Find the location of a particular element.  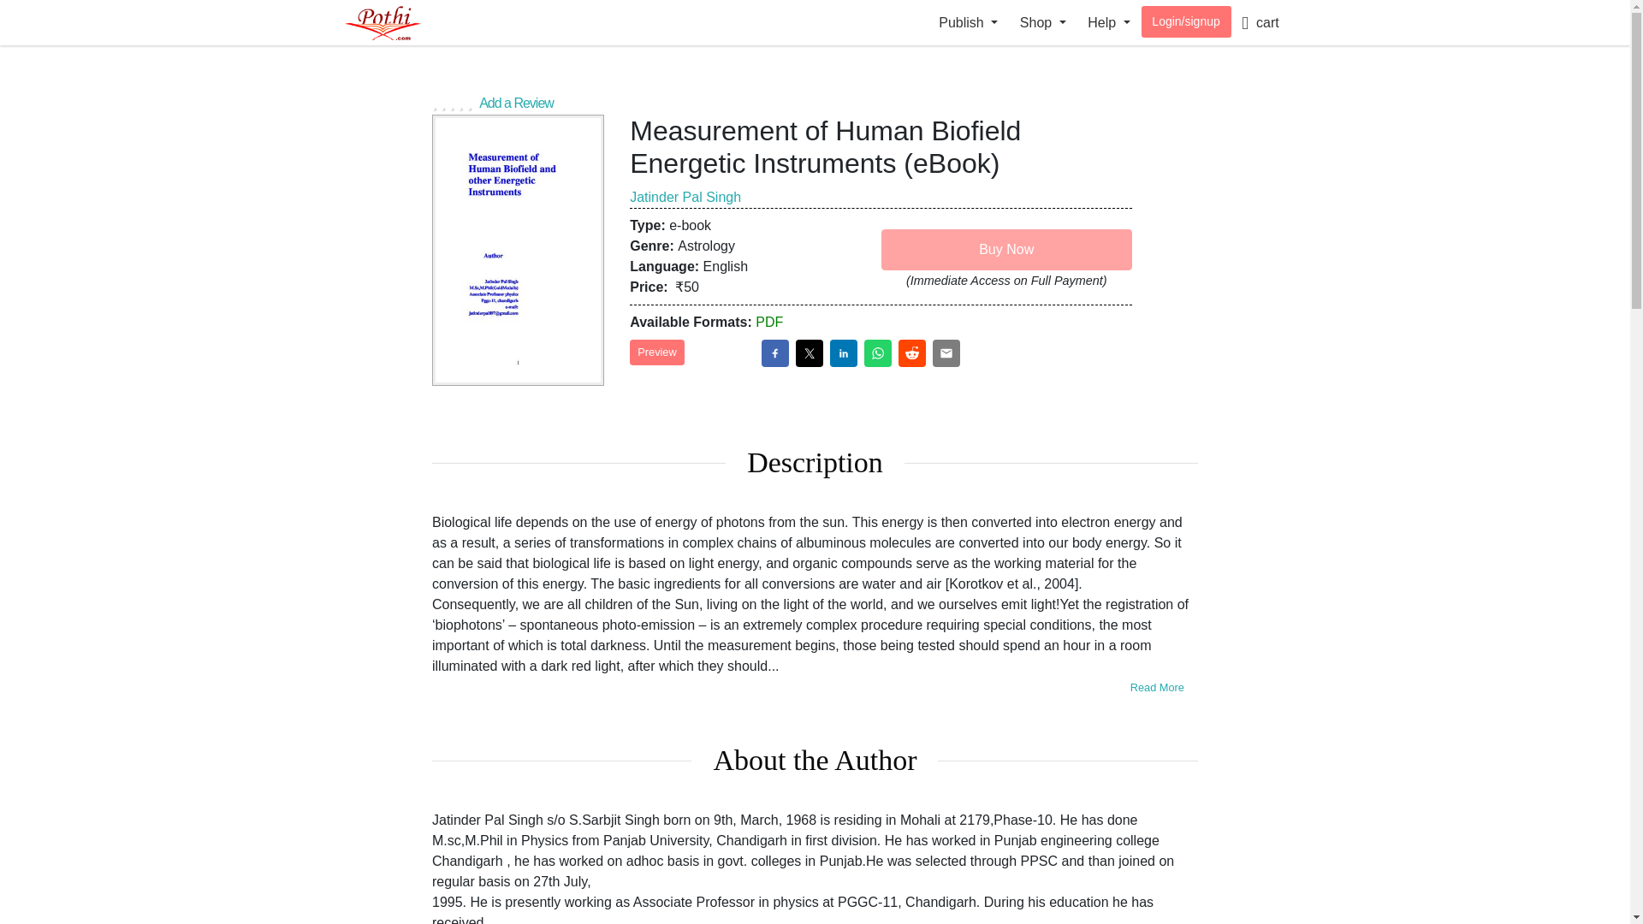

Preview is located at coordinates (657, 352).